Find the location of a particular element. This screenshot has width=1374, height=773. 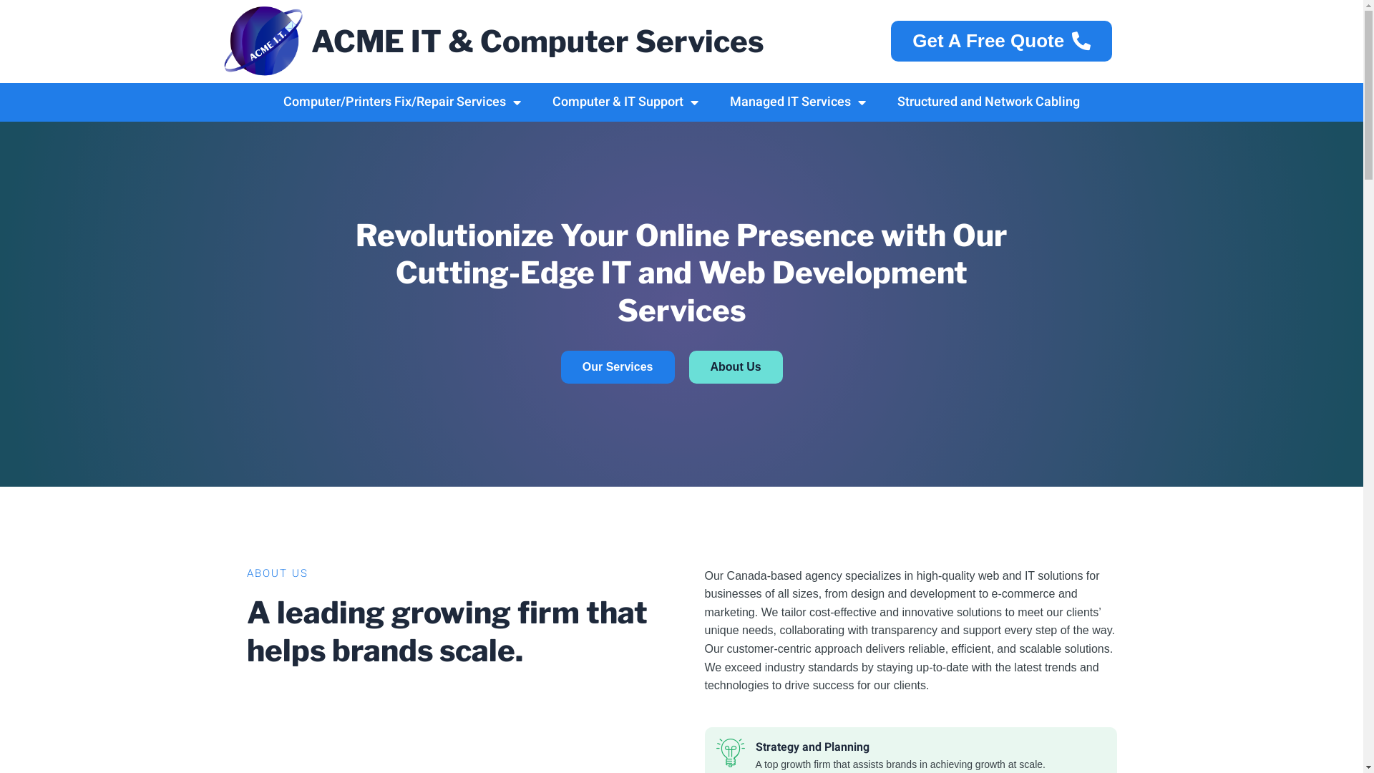

Computer & IT Support is located at coordinates (625, 102).